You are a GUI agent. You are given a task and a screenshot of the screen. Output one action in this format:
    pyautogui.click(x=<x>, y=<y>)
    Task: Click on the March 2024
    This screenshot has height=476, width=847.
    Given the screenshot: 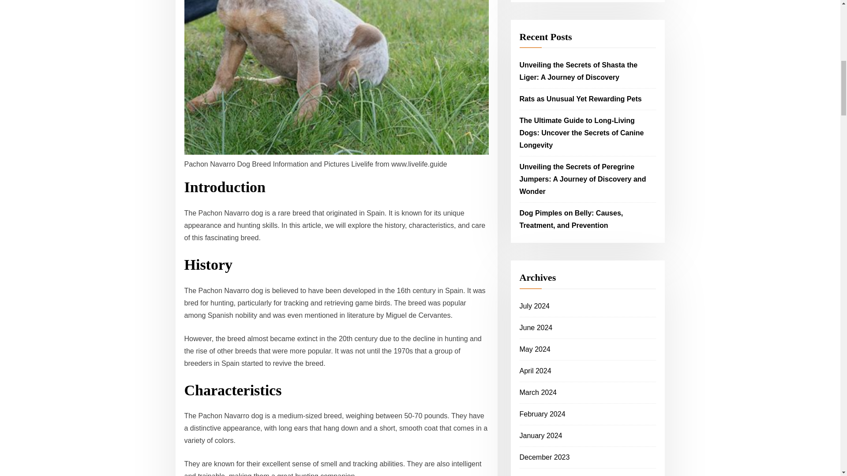 What is the action you would take?
    pyautogui.click(x=538, y=392)
    